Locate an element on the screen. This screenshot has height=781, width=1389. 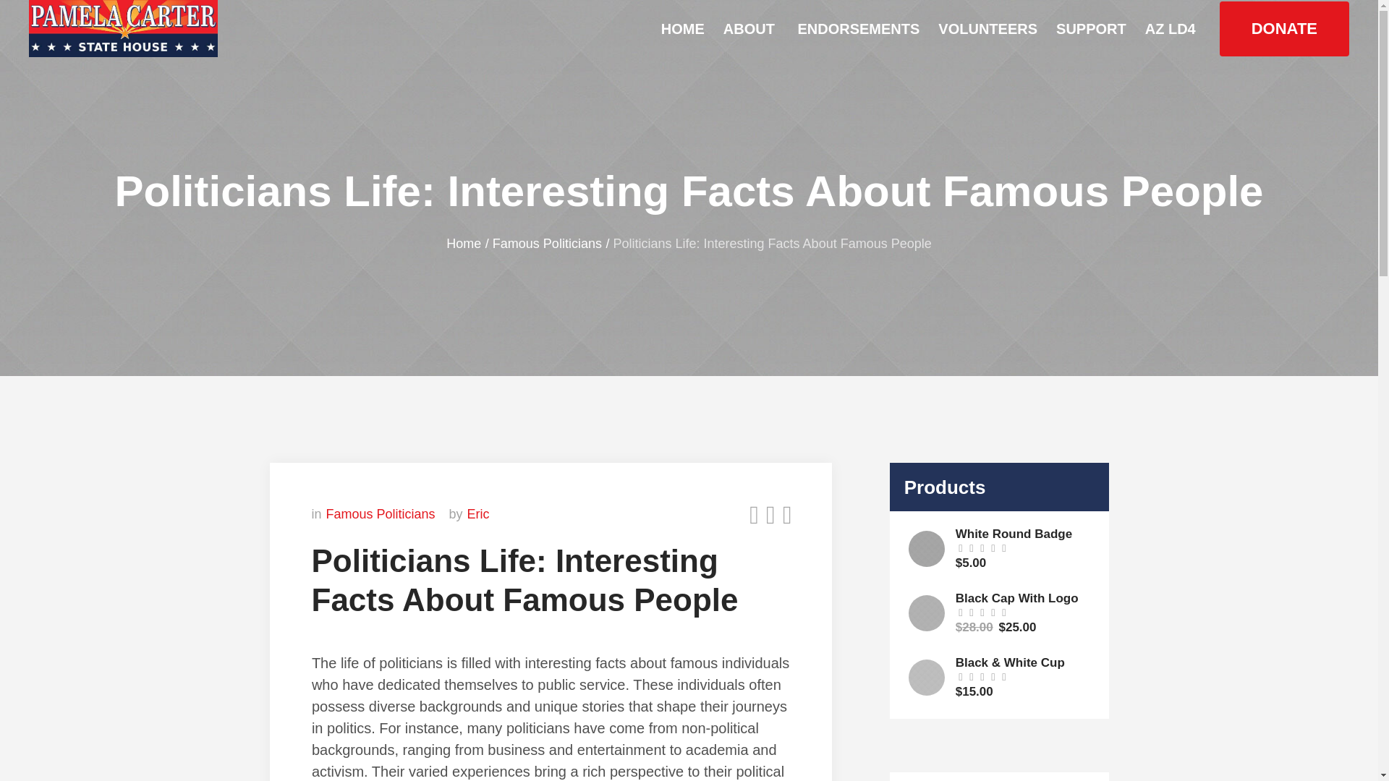
White Round Badge is located at coordinates (1024, 534).